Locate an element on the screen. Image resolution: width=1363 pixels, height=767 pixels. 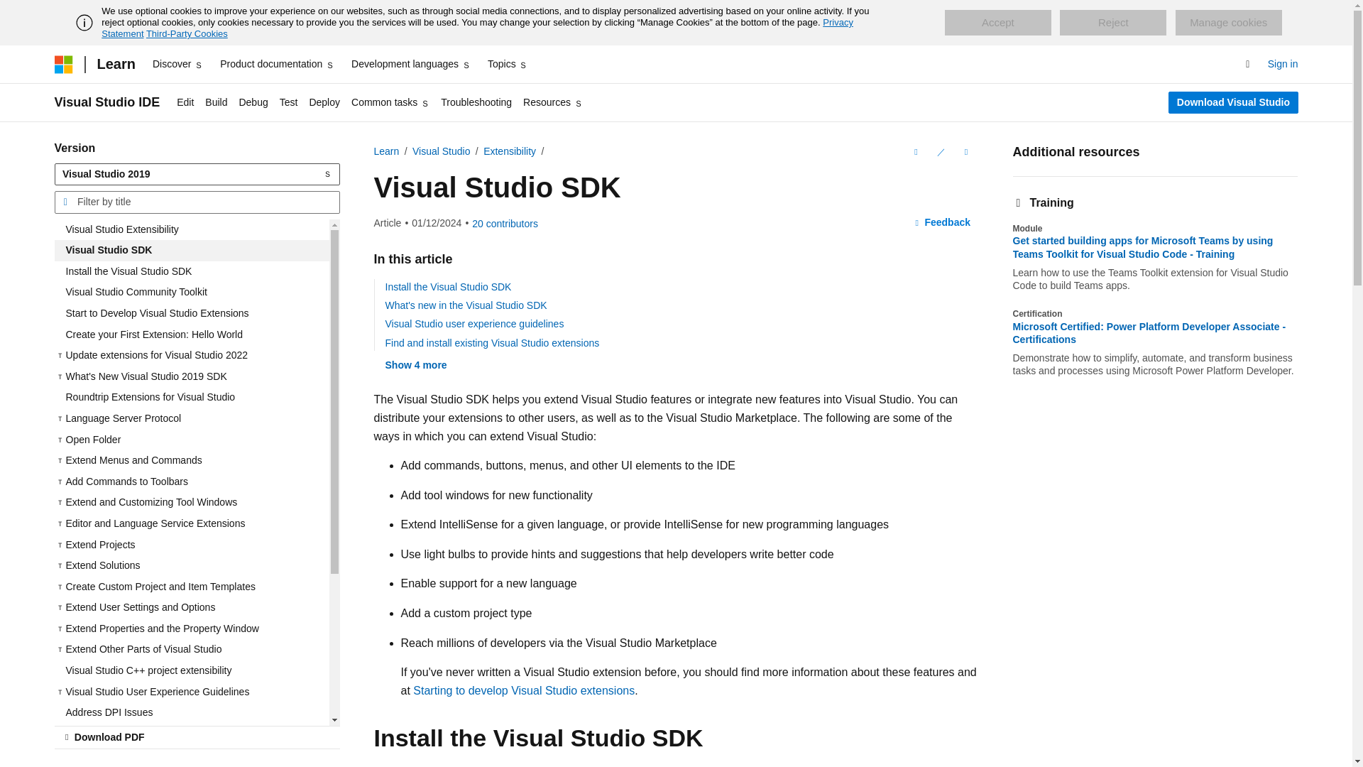
Development languages is located at coordinates (410, 64).